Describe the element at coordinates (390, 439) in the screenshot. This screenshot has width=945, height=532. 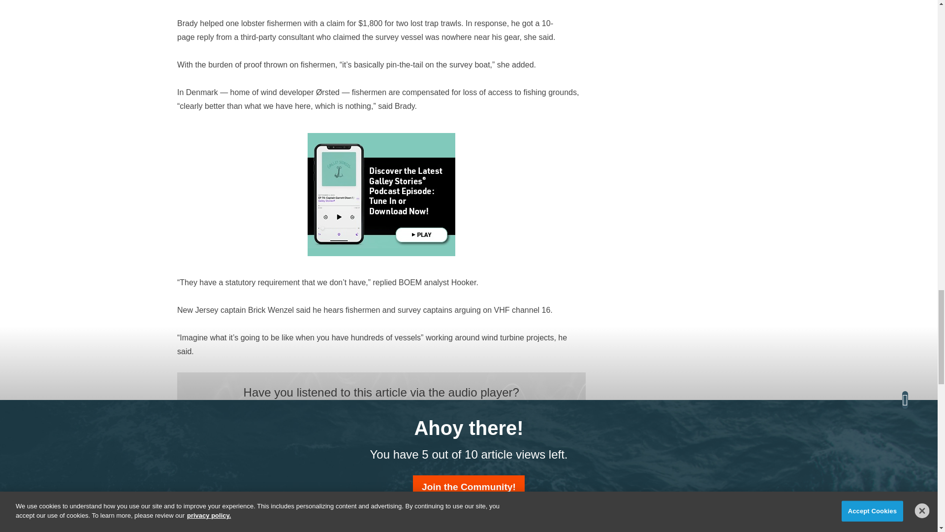
I see `Connect with us on LinkedIn` at that location.